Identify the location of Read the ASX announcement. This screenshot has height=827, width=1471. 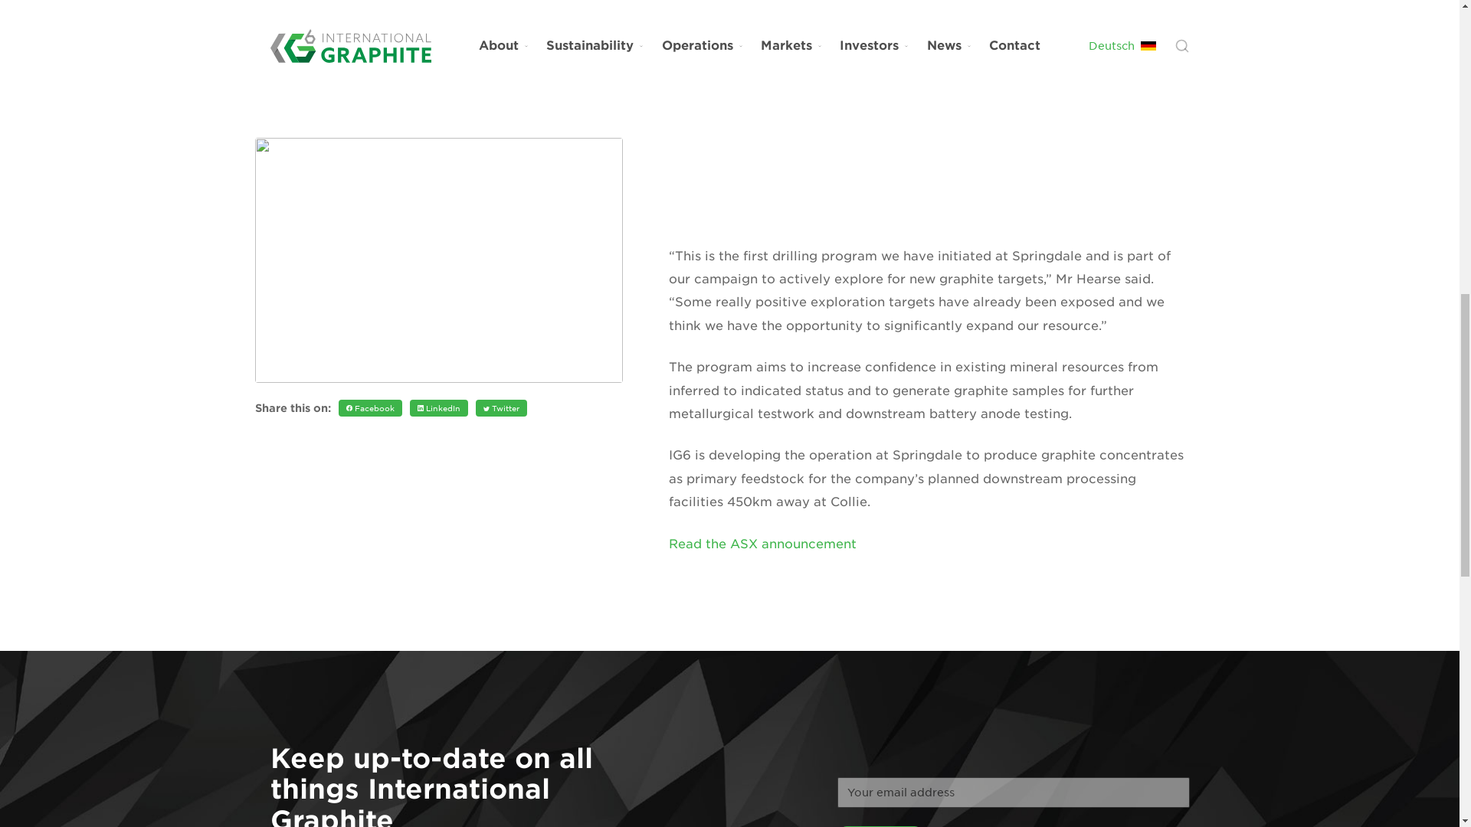
(762, 544).